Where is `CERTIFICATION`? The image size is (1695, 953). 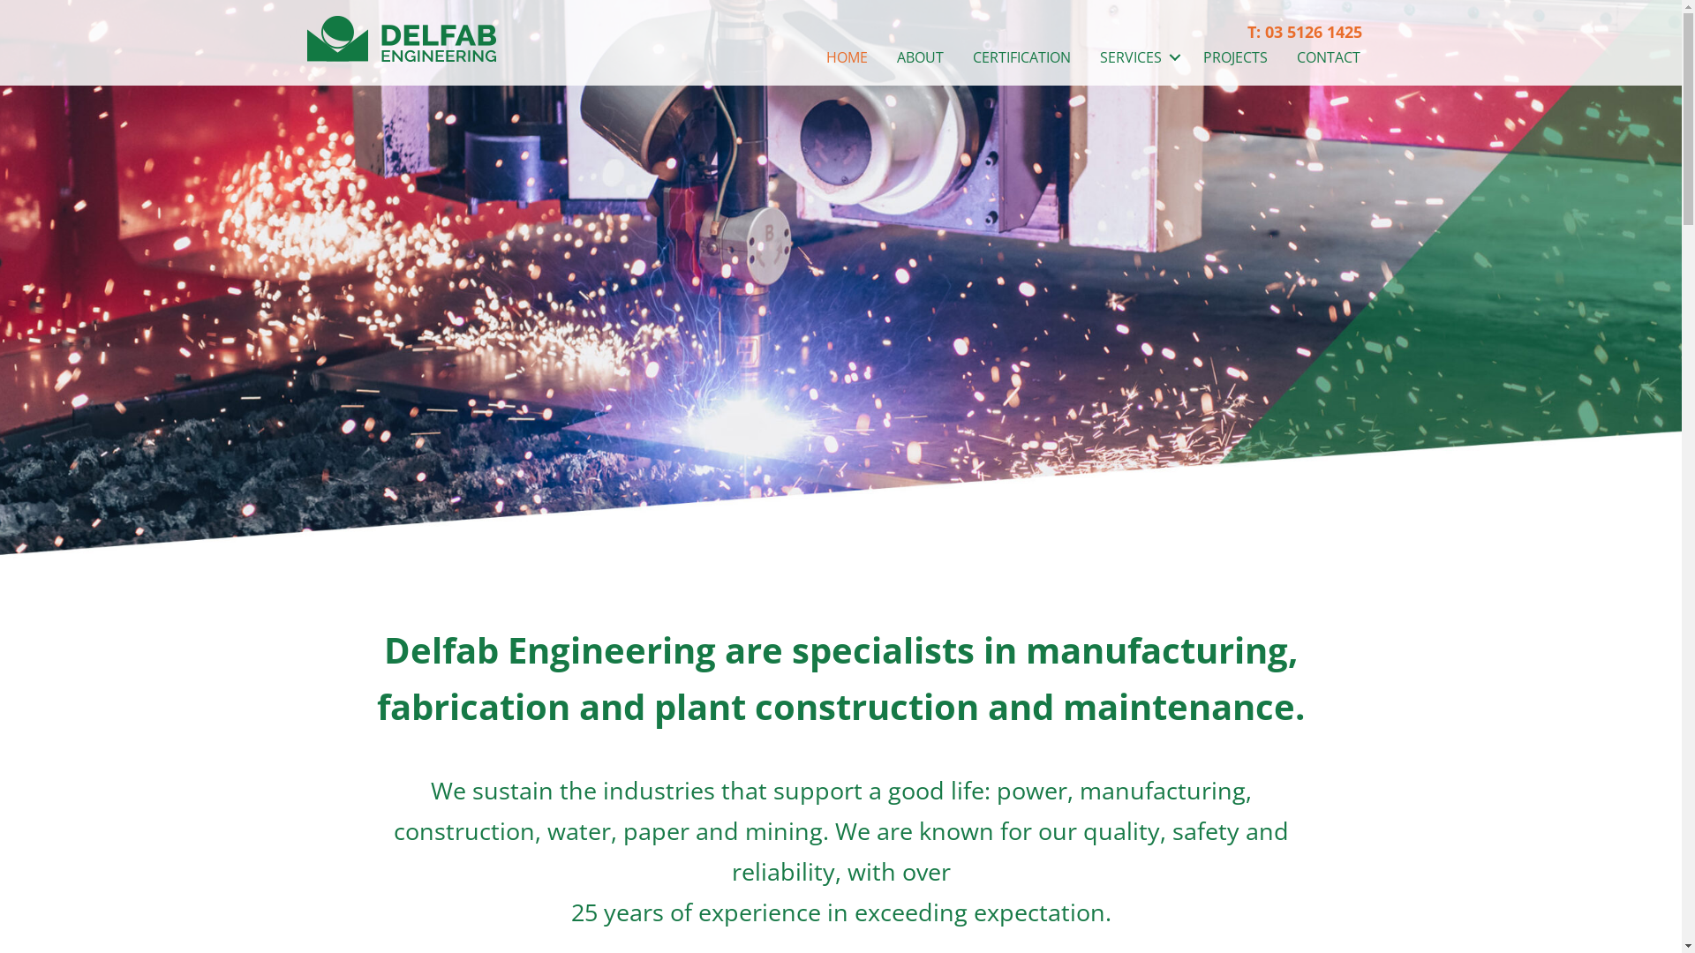 CERTIFICATION is located at coordinates (1022, 57).